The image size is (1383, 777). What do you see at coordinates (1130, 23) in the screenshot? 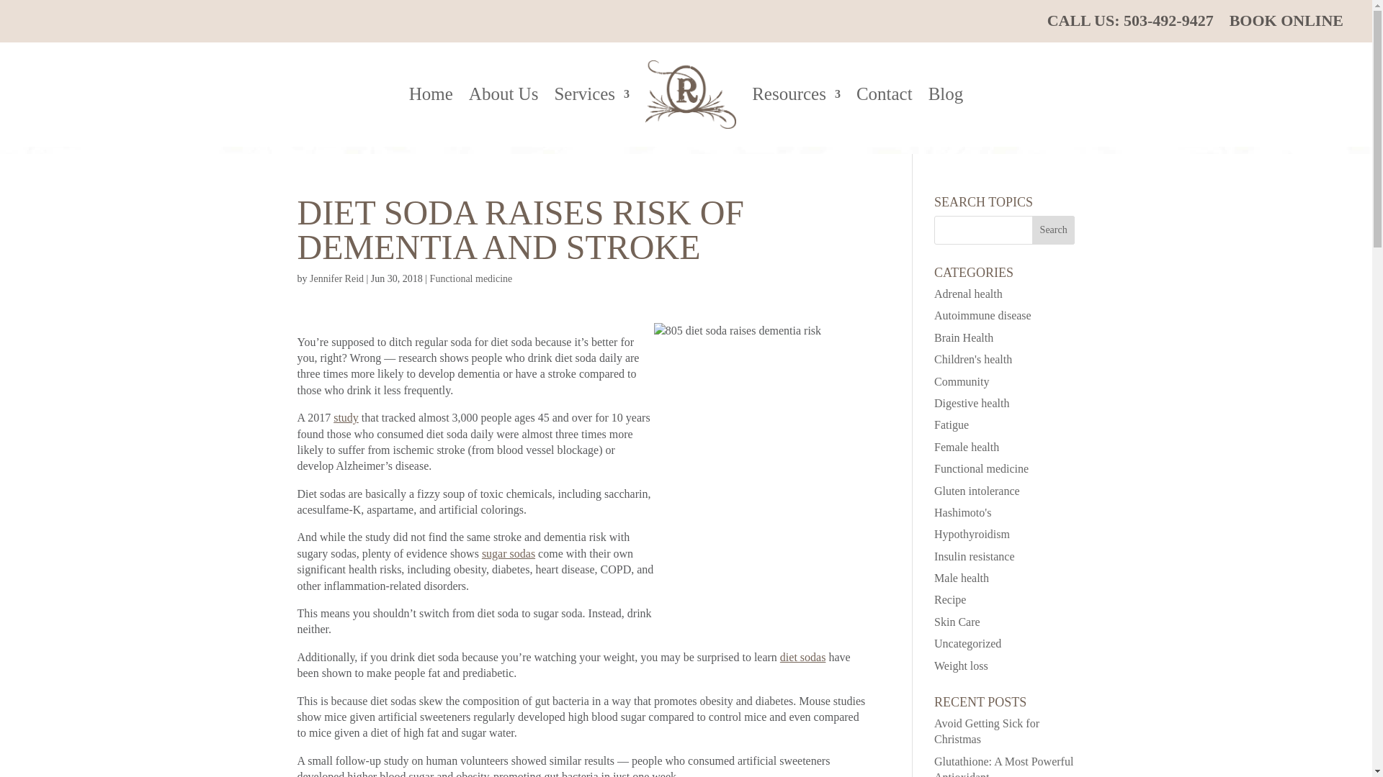
I see `CALL US: 503-492-9427` at bounding box center [1130, 23].